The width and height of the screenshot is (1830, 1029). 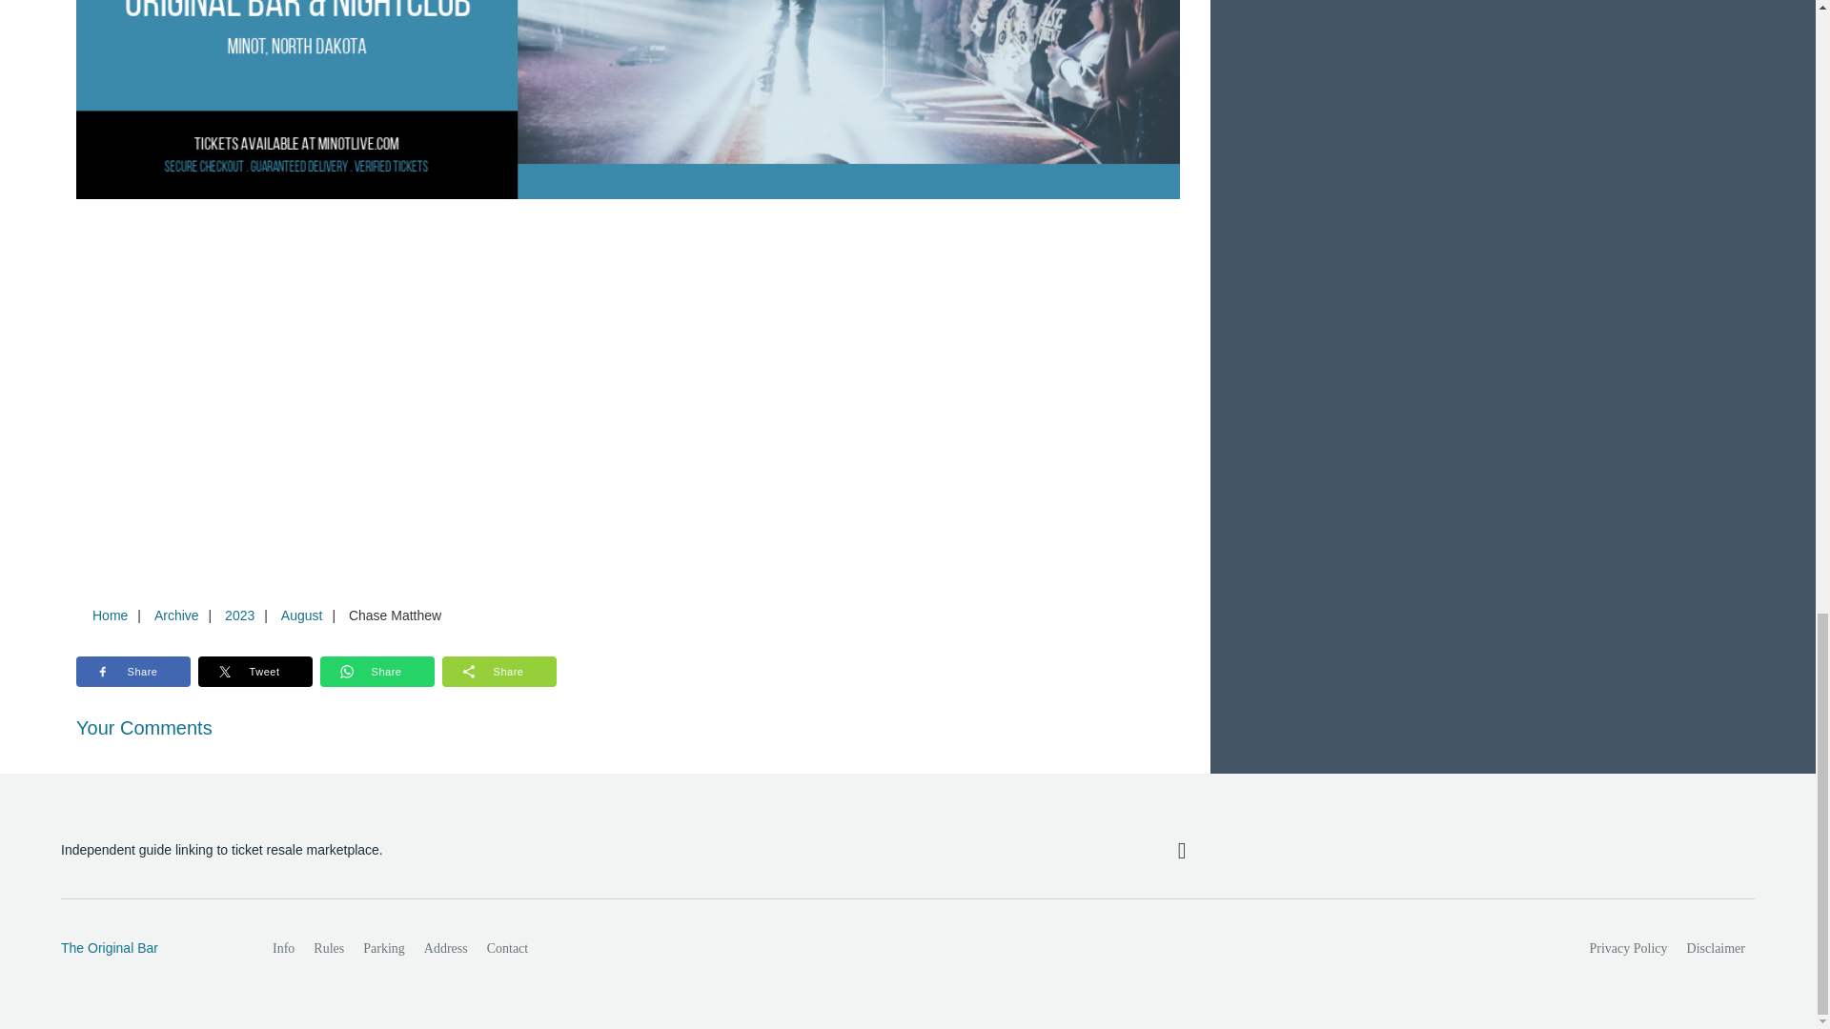 What do you see at coordinates (1629, 949) in the screenshot?
I see `Privacy Policy` at bounding box center [1629, 949].